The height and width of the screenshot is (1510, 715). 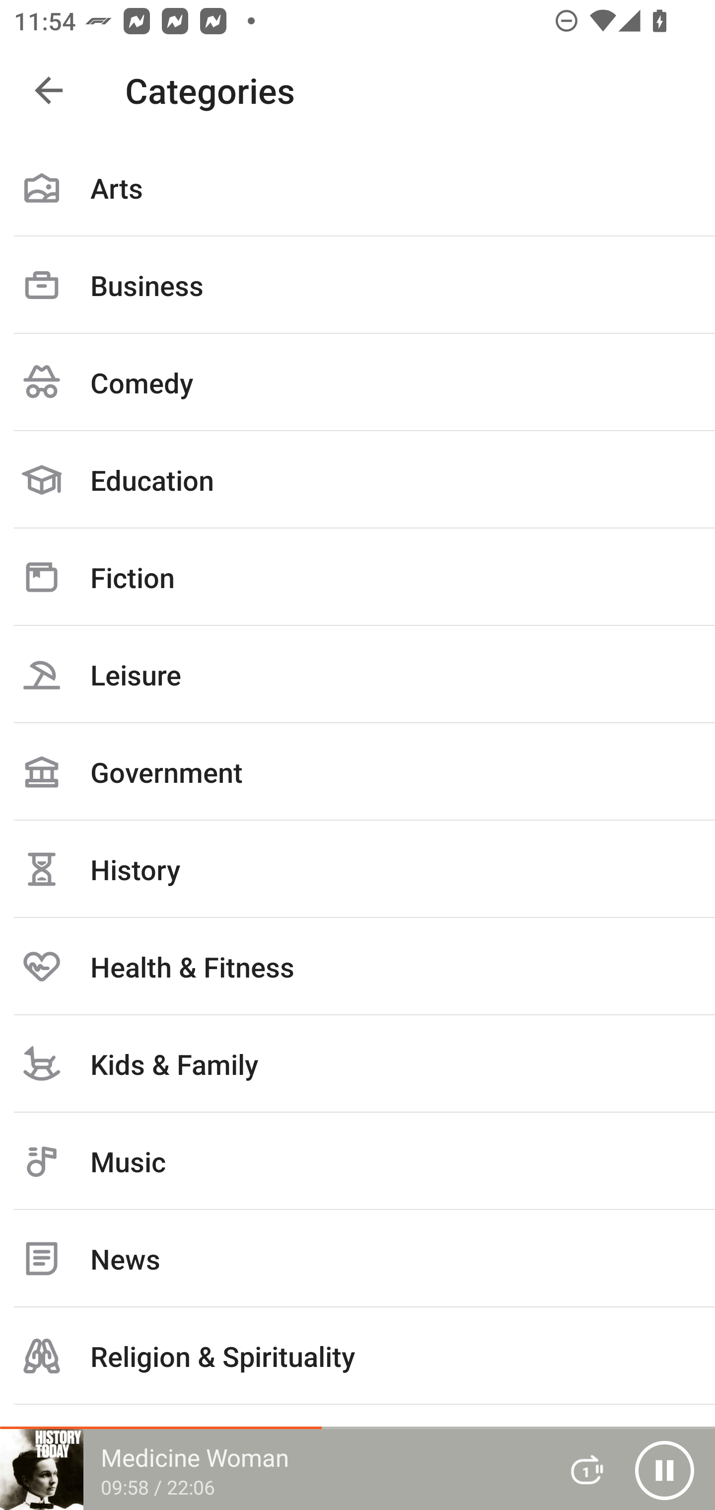 I want to click on Religion & Spirituality, so click(x=357, y=1356).